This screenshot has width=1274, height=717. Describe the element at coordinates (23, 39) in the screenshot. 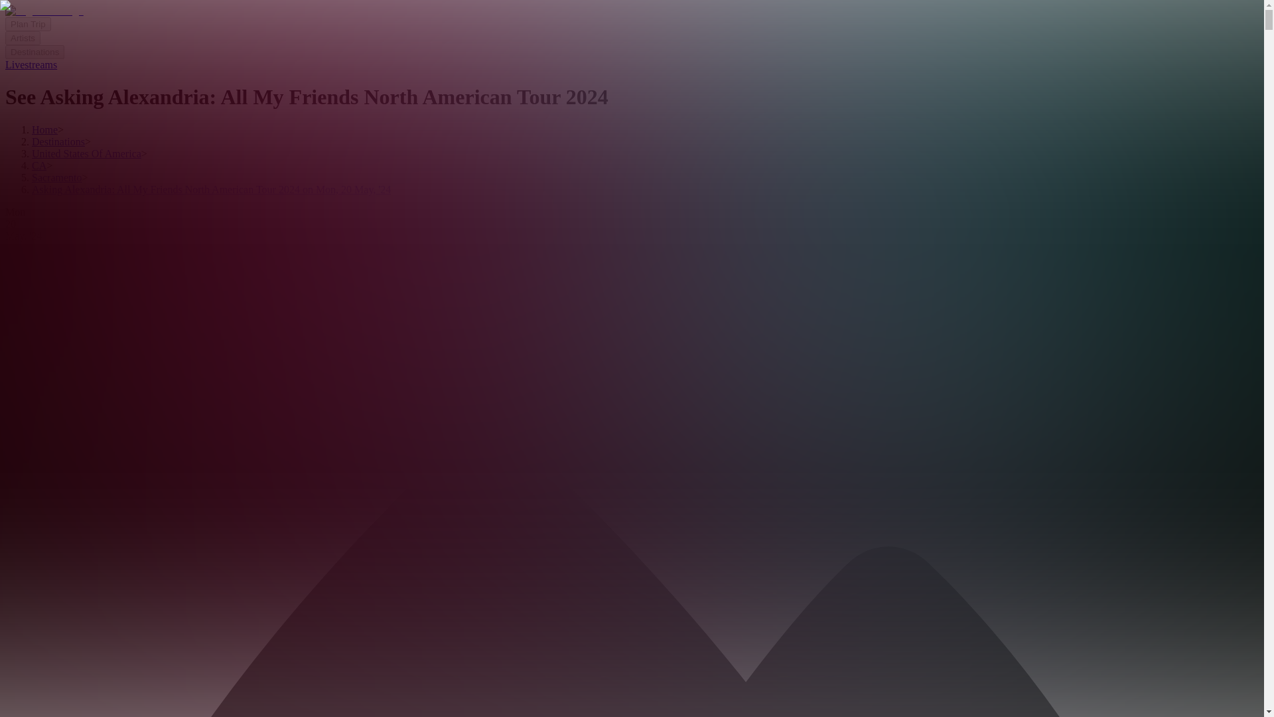

I see `Artists` at that location.